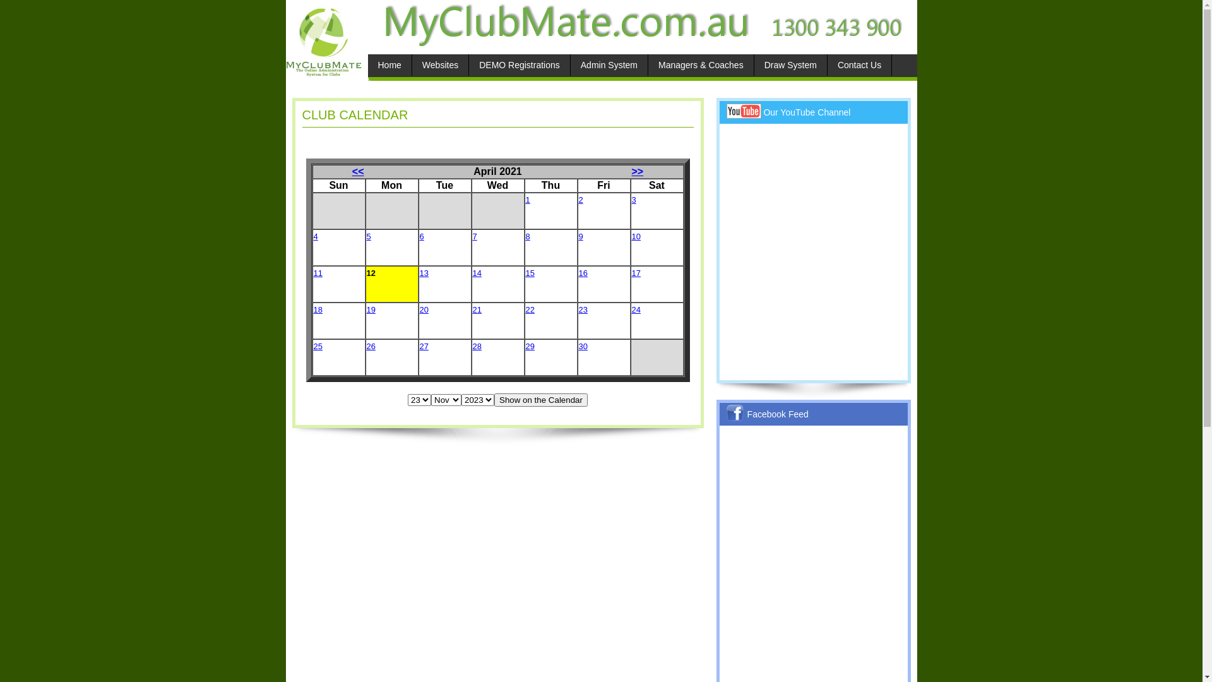 The image size is (1212, 682). Describe the element at coordinates (581, 236) in the screenshot. I see `9` at that location.